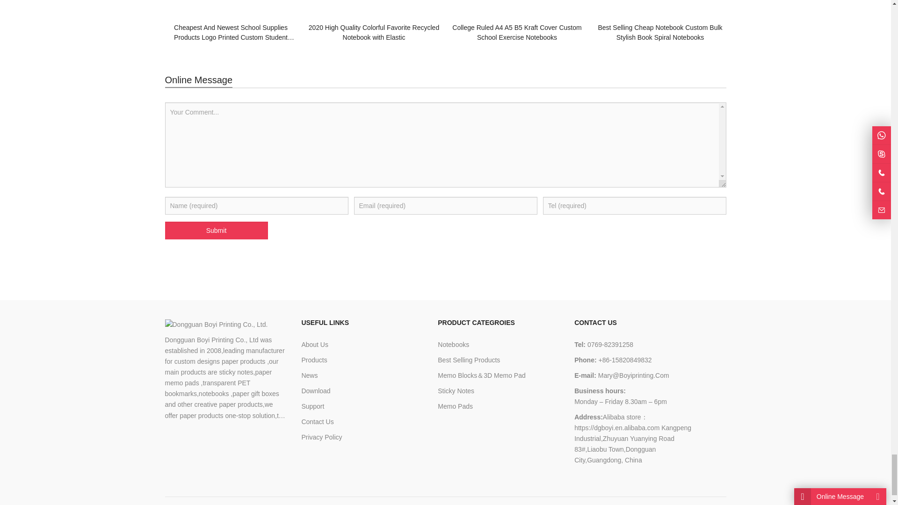 The image size is (898, 505). Describe the element at coordinates (314, 345) in the screenshot. I see `About Us` at that location.